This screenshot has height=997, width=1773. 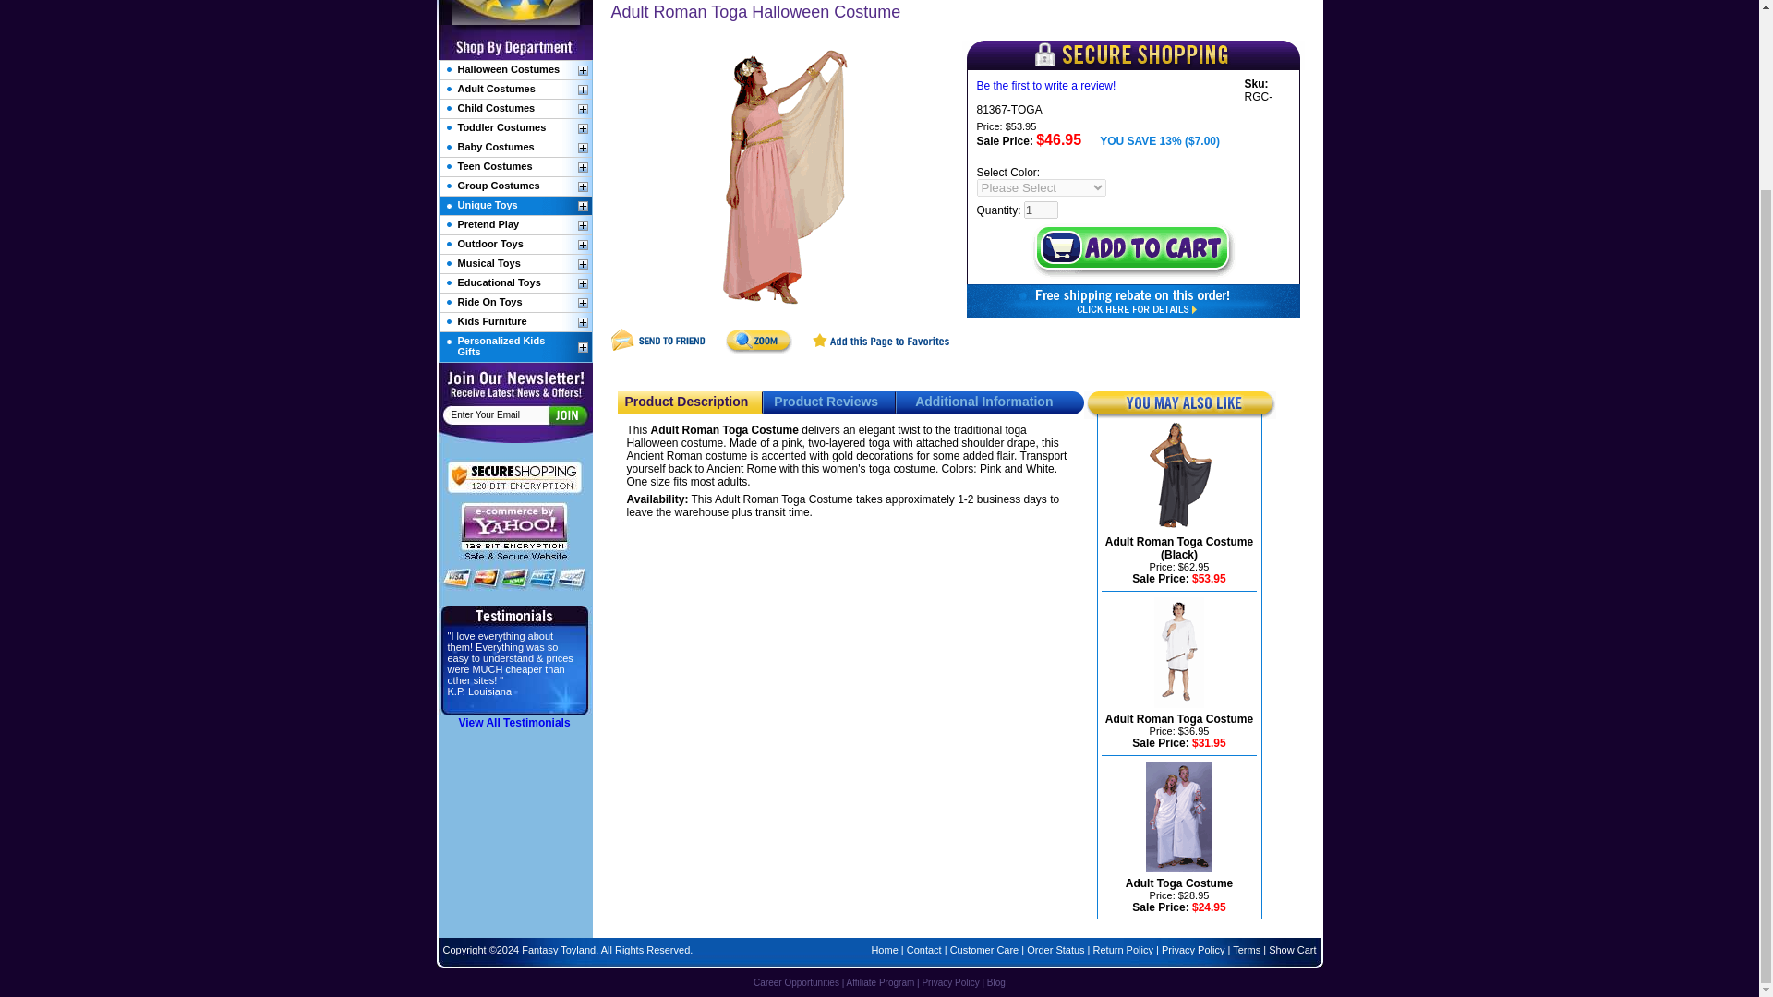 What do you see at coordinates (566, 414) in the screenshot?
I see `Submit` at bounding box center [566, 414].